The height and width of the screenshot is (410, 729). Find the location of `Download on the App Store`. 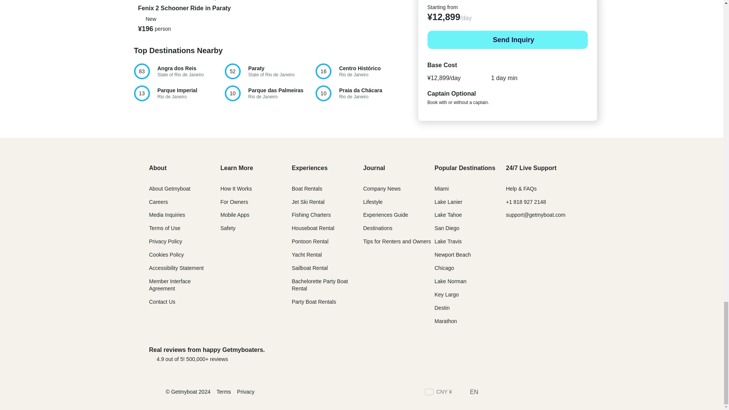

Download on the App Store is located at coordinates (178, 71).